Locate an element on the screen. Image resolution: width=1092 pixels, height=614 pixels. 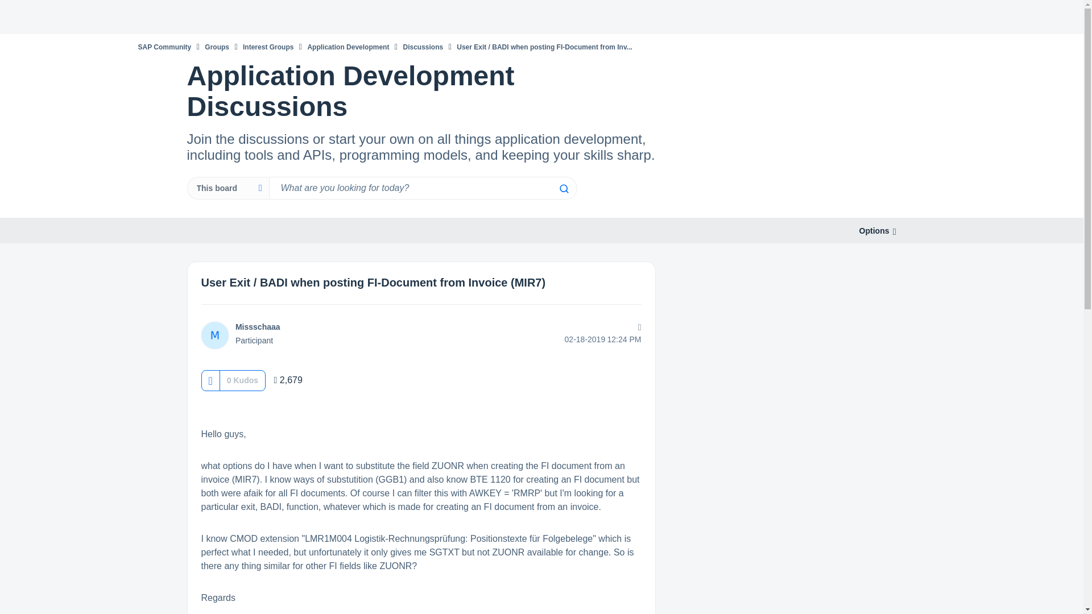
Options is located at coordinates (874, 231).